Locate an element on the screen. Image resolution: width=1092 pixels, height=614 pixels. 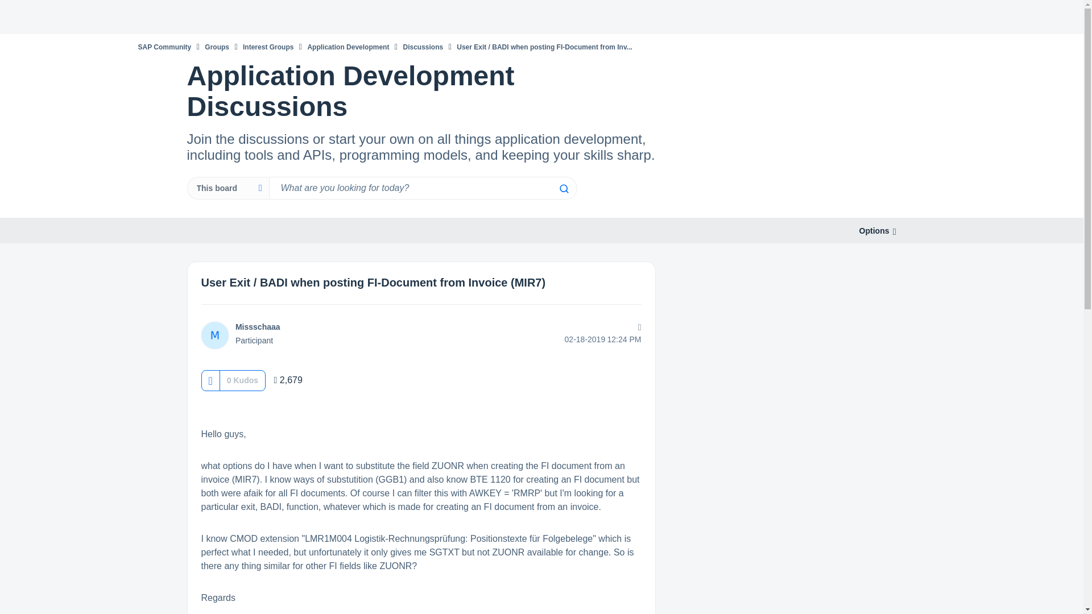
Options is located at coordinates (874, 231).